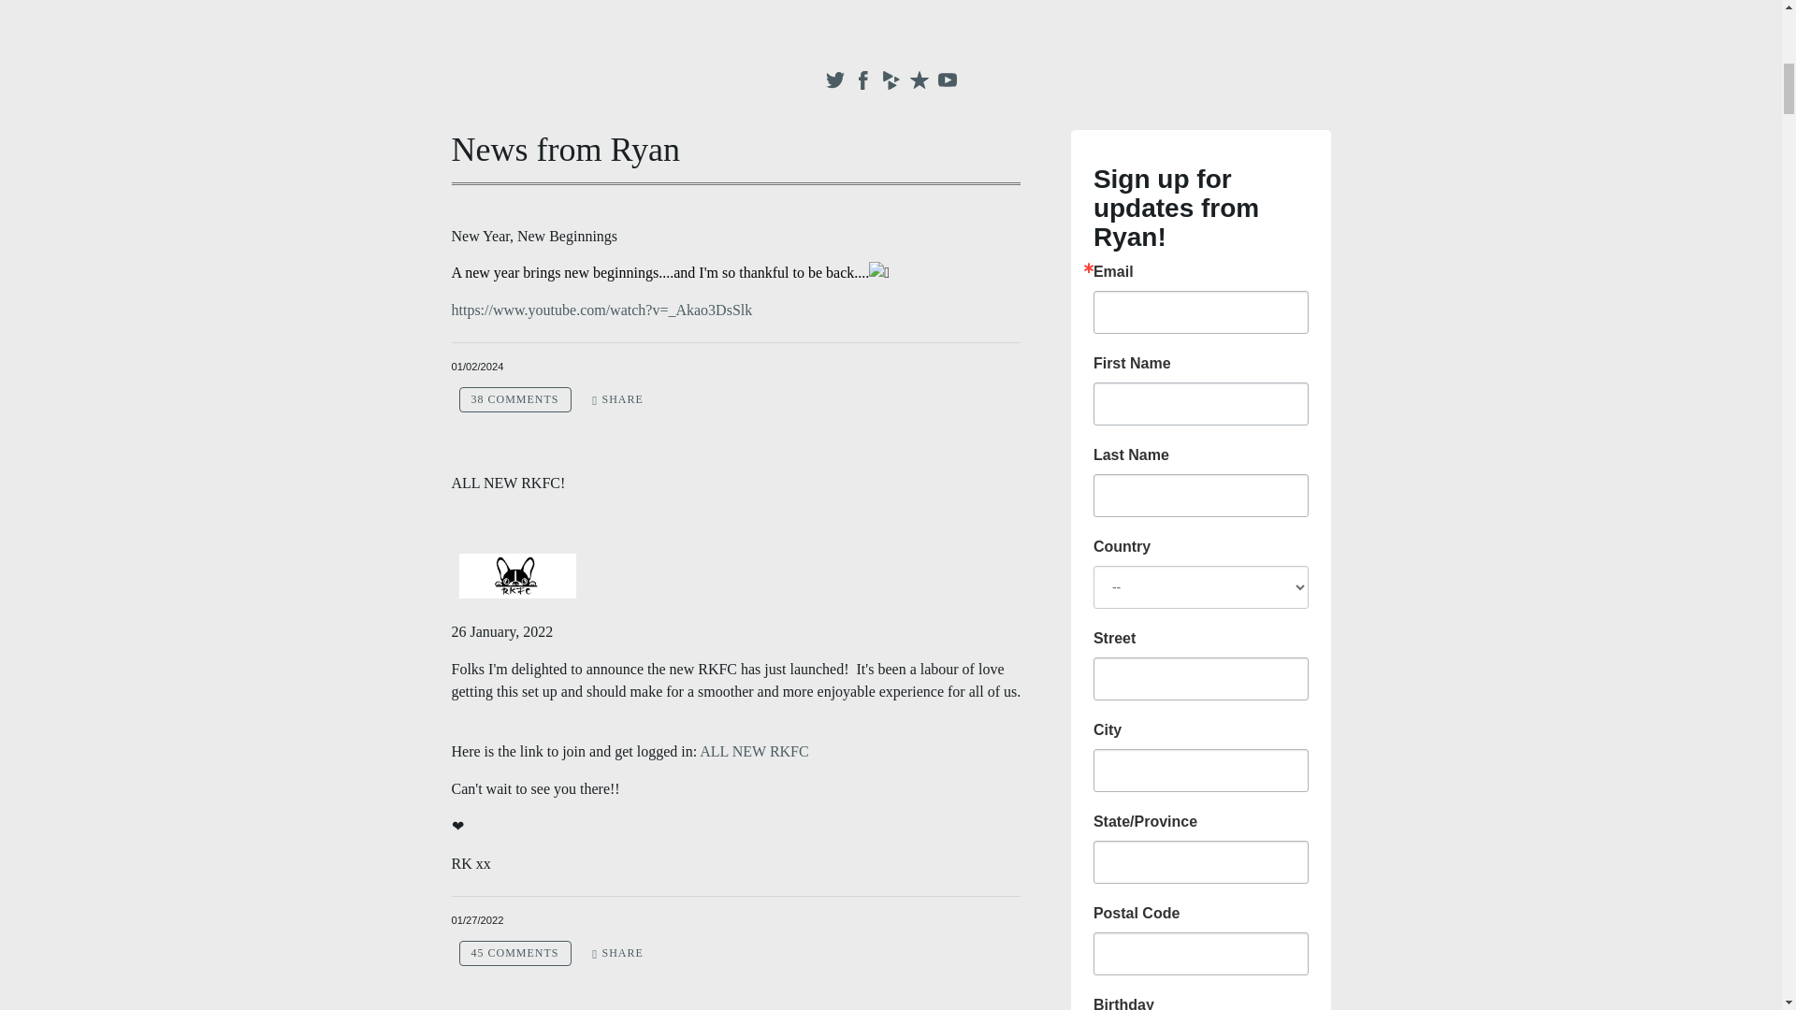  I want to click on Share ALL NEW RKFC!, so click(617, 953).